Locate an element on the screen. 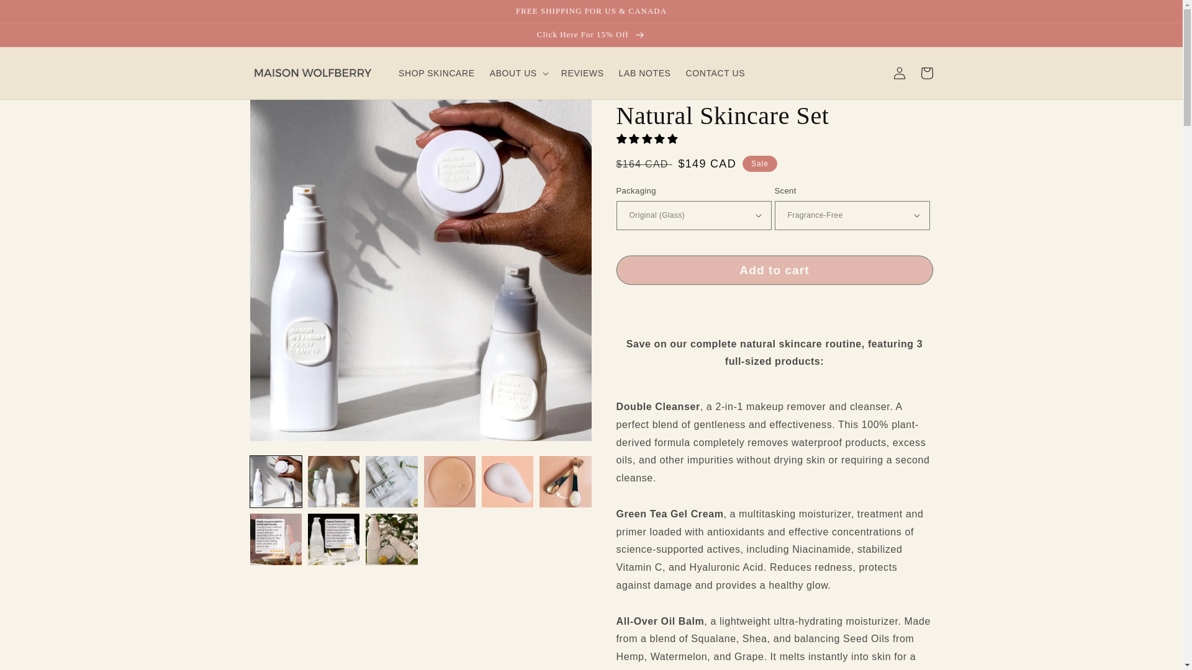 The image size is (1192, 670). Cart is located at coordinates (926, 73).